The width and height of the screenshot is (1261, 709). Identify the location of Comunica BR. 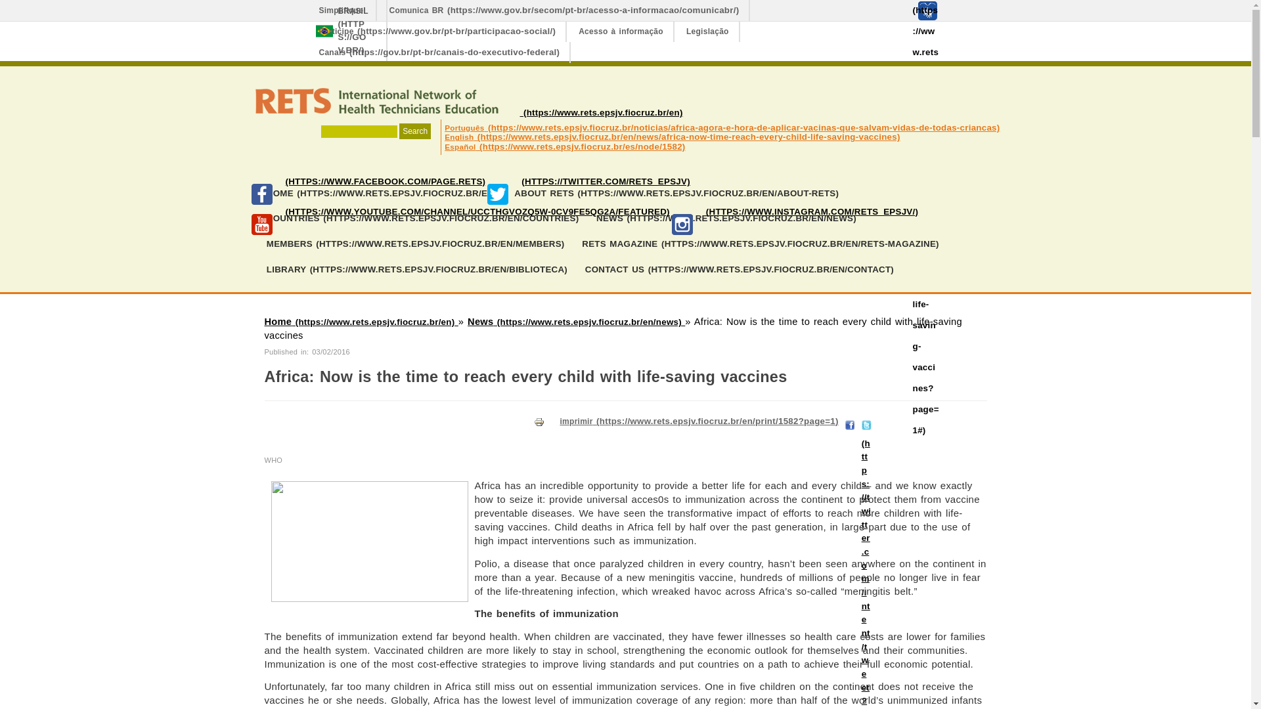
(565, 11).